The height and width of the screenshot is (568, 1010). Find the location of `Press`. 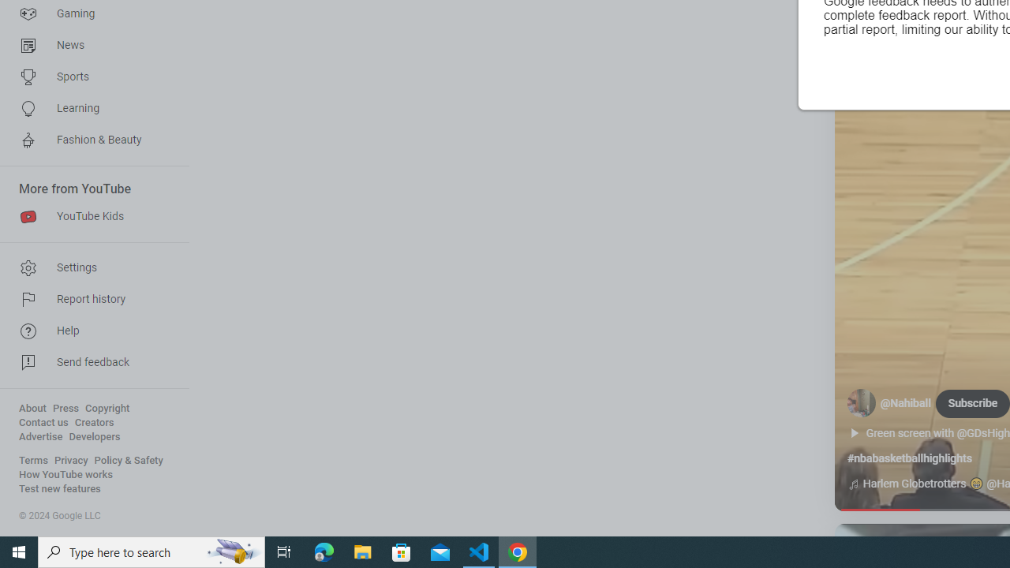

Press is located at coordinates (66, 409).